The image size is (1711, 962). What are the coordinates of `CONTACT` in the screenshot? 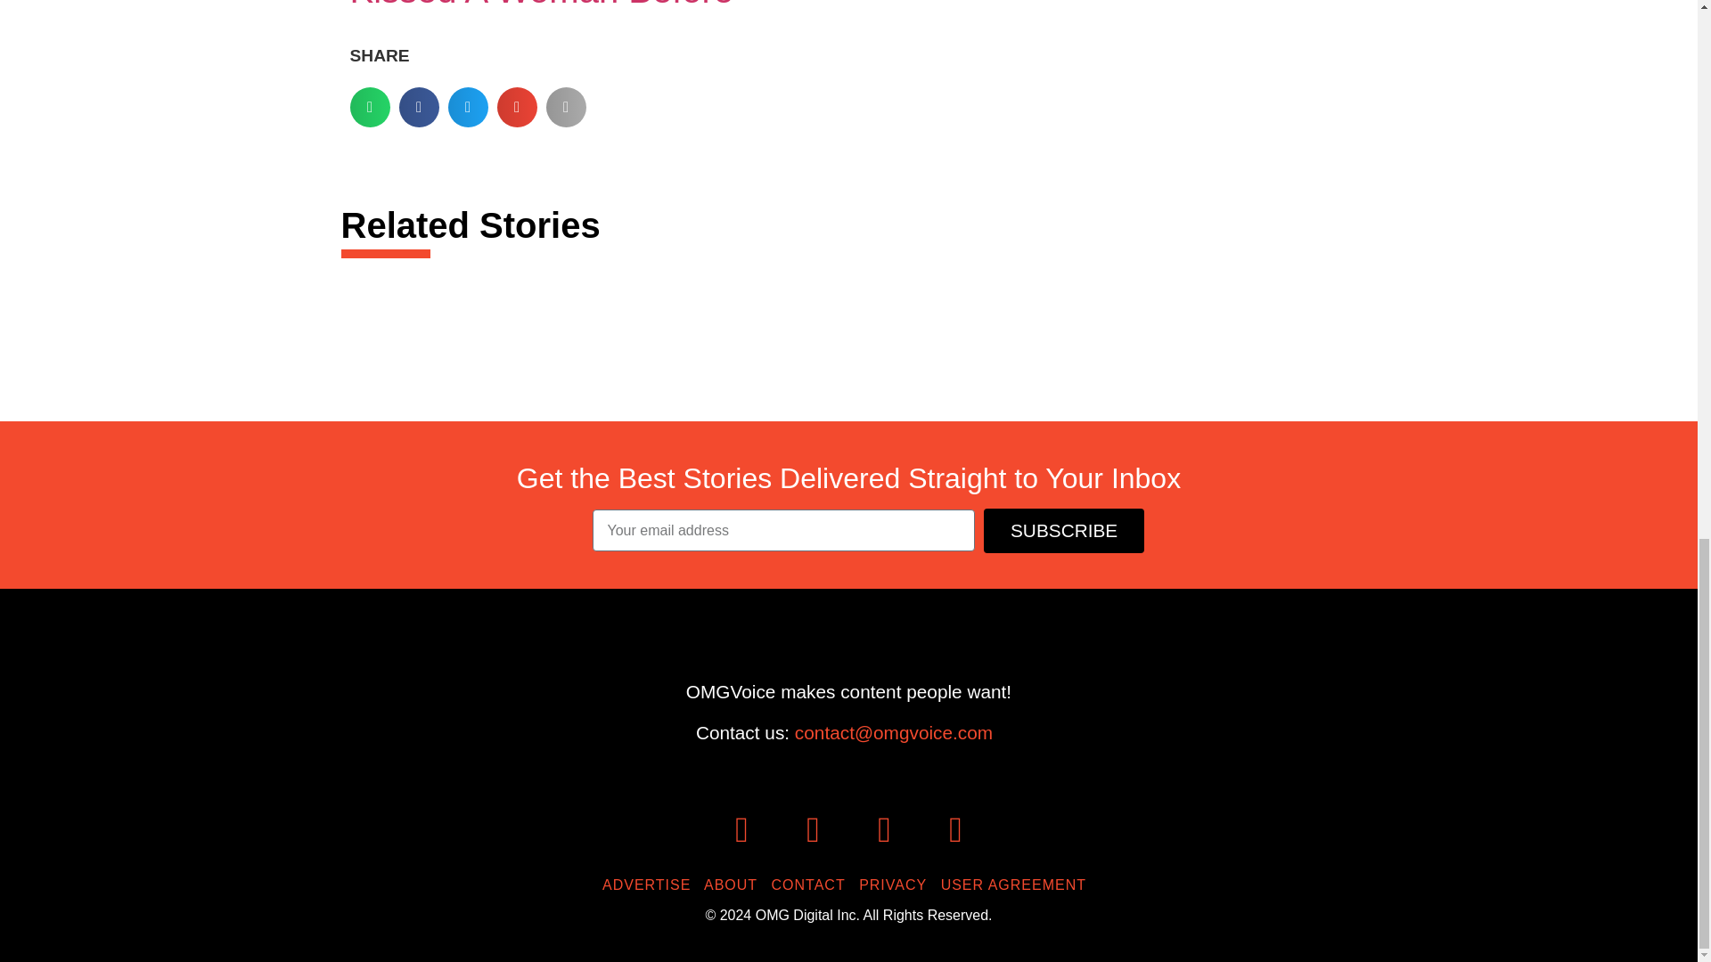 It's located at (813, 885).